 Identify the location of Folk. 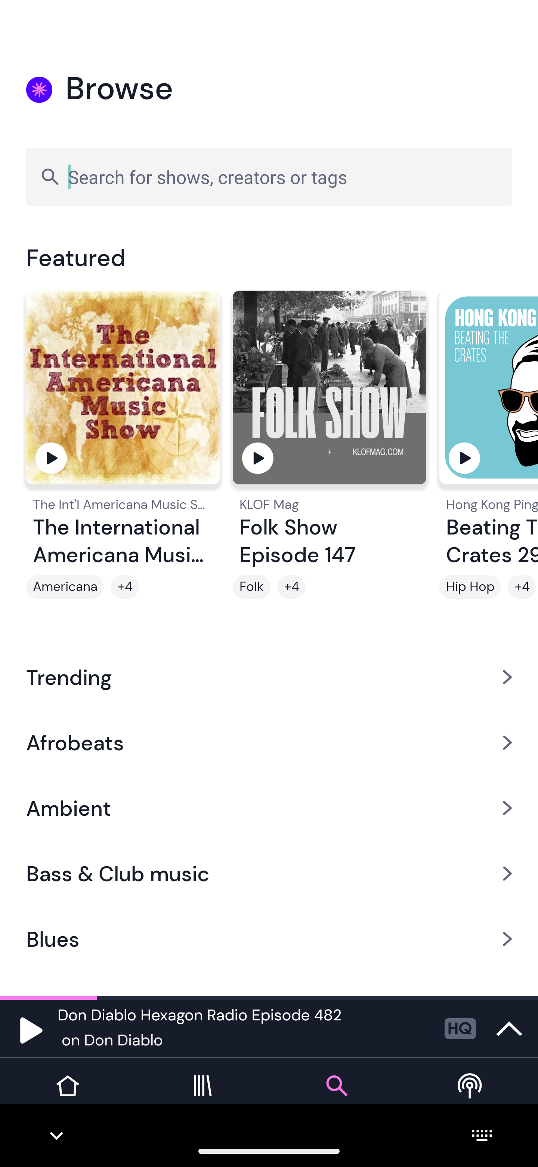
(252, 587).